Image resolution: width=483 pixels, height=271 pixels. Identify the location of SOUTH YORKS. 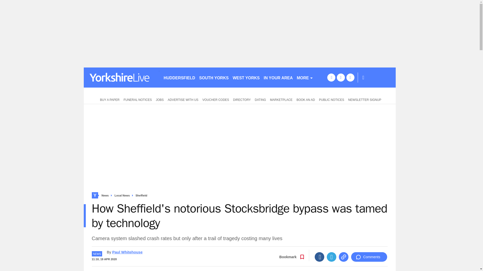
(214, 77).